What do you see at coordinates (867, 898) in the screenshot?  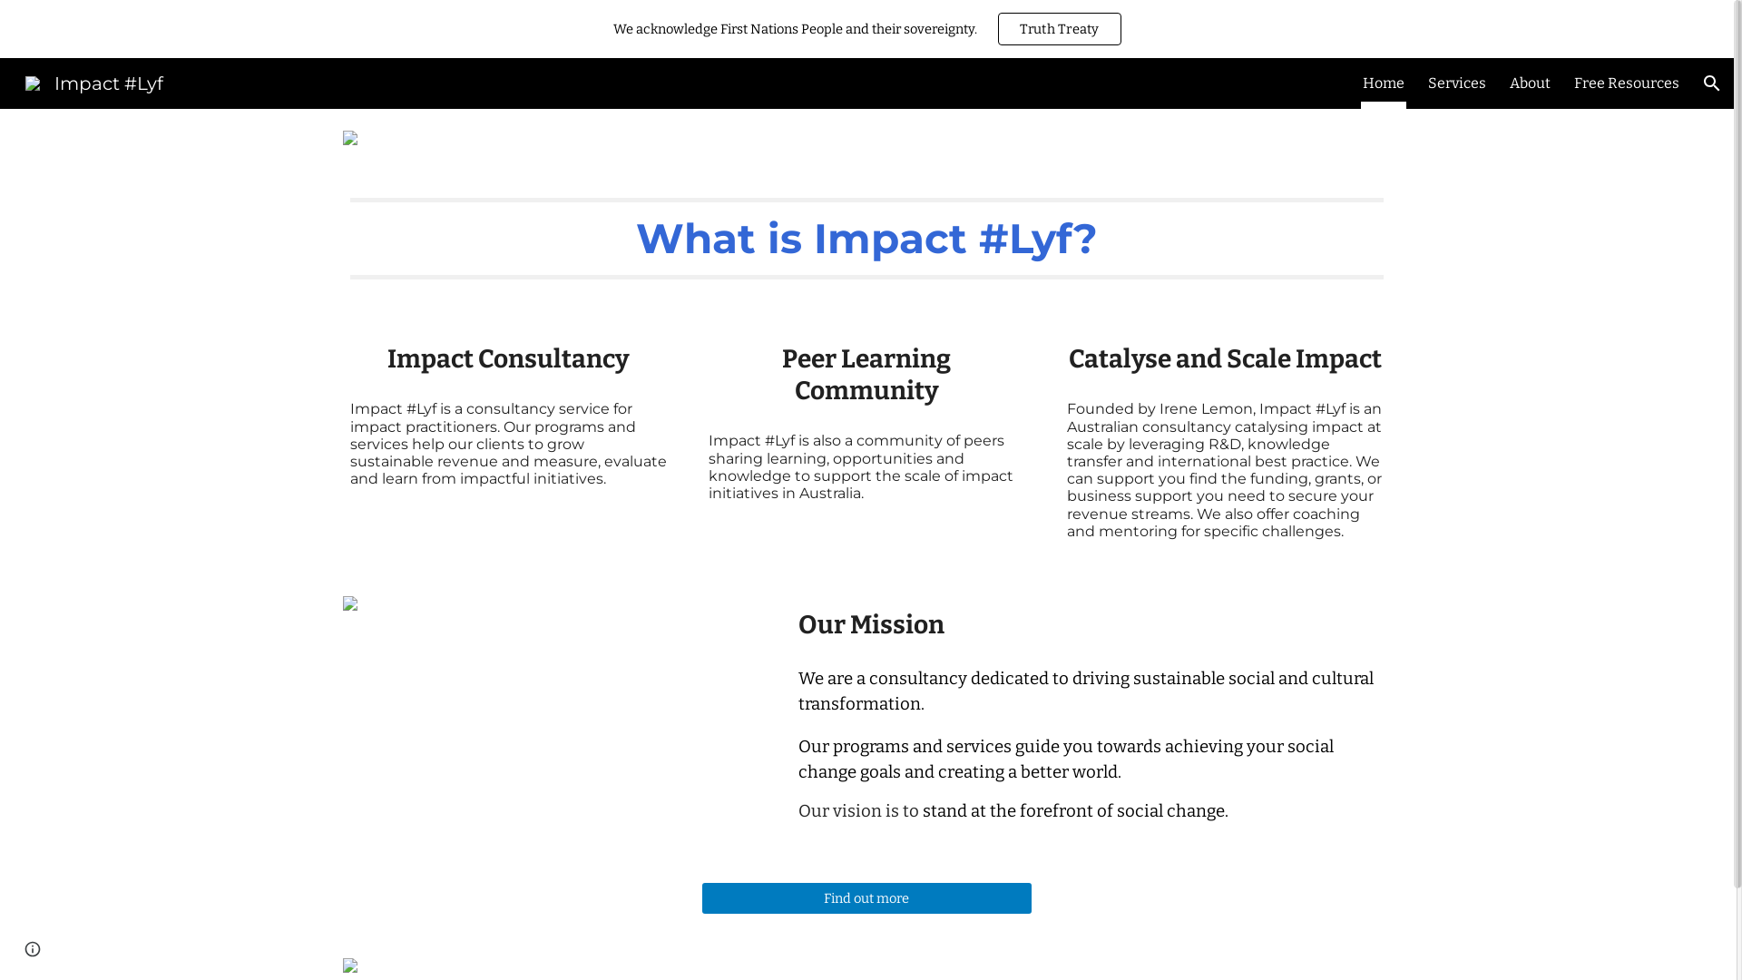 I see `Find out more` at bounding box center [867, 898].